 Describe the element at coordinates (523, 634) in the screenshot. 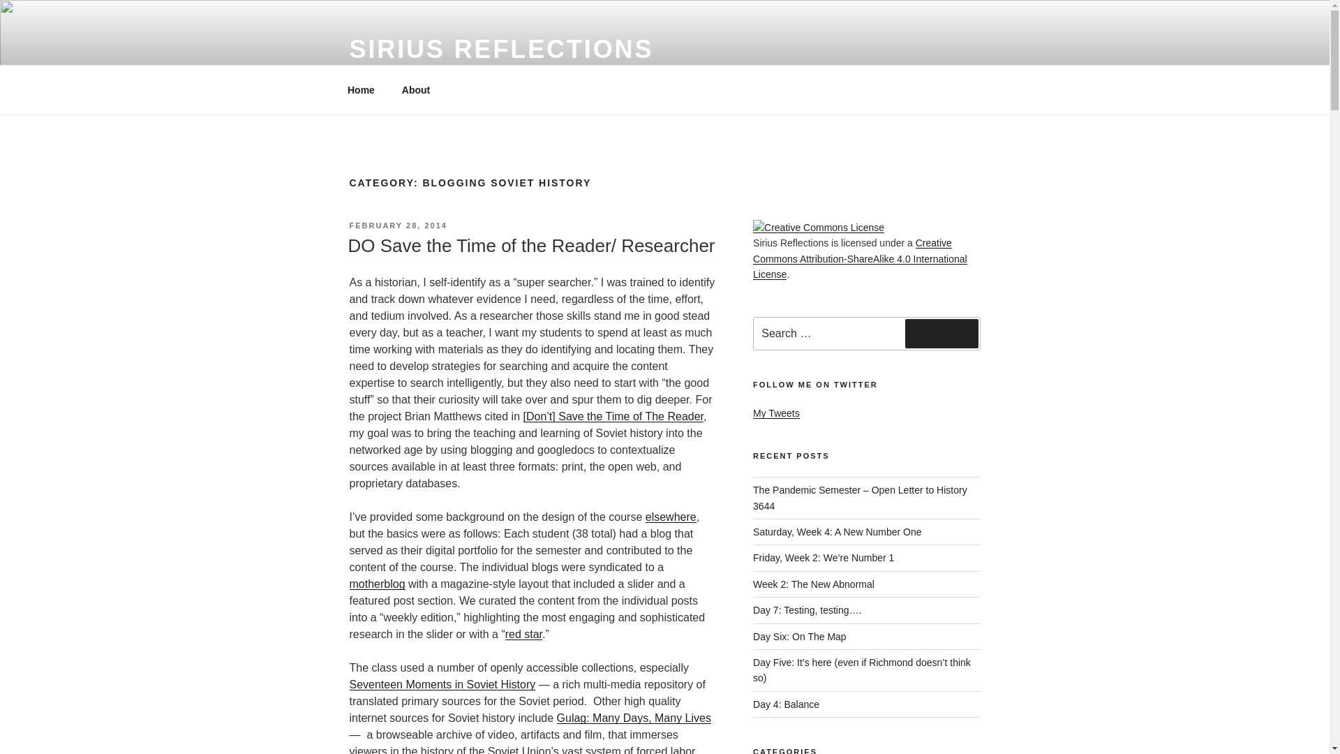

I see `red star` at that location.